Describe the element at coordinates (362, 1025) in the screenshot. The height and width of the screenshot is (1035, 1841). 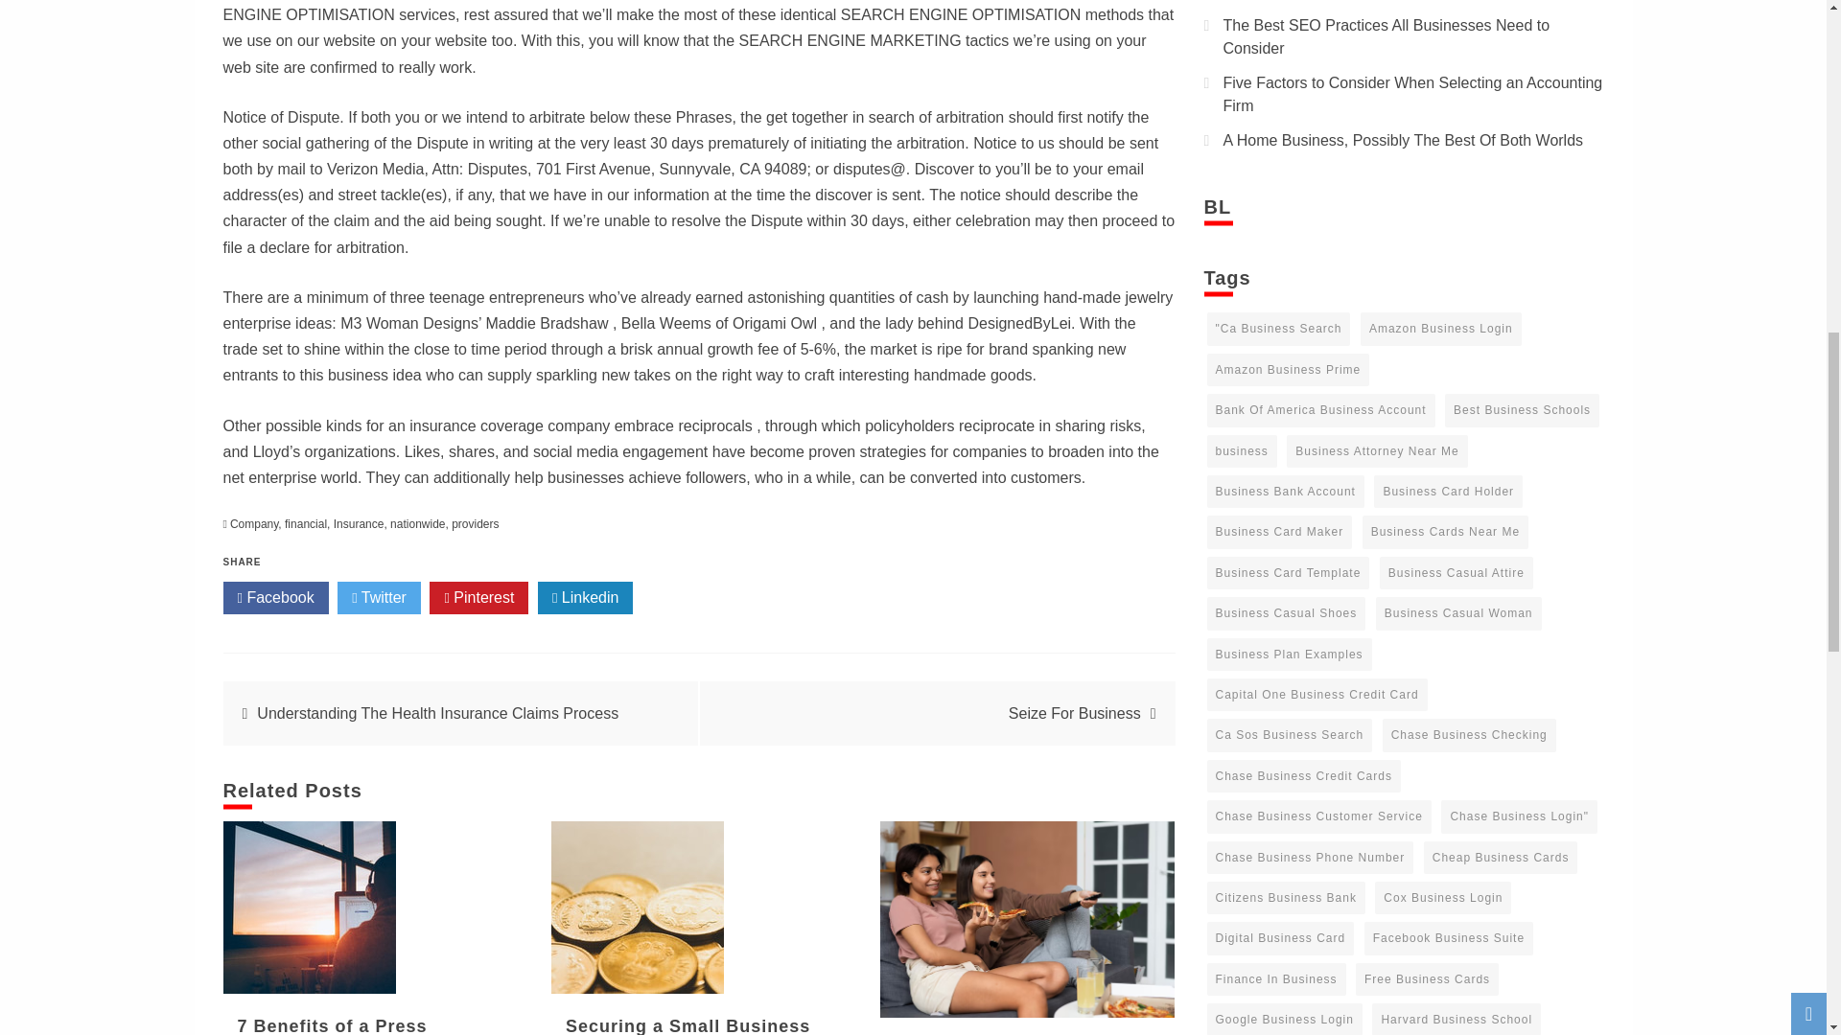
I see `7 Benefits of a Press Release for Every Business` at that location.